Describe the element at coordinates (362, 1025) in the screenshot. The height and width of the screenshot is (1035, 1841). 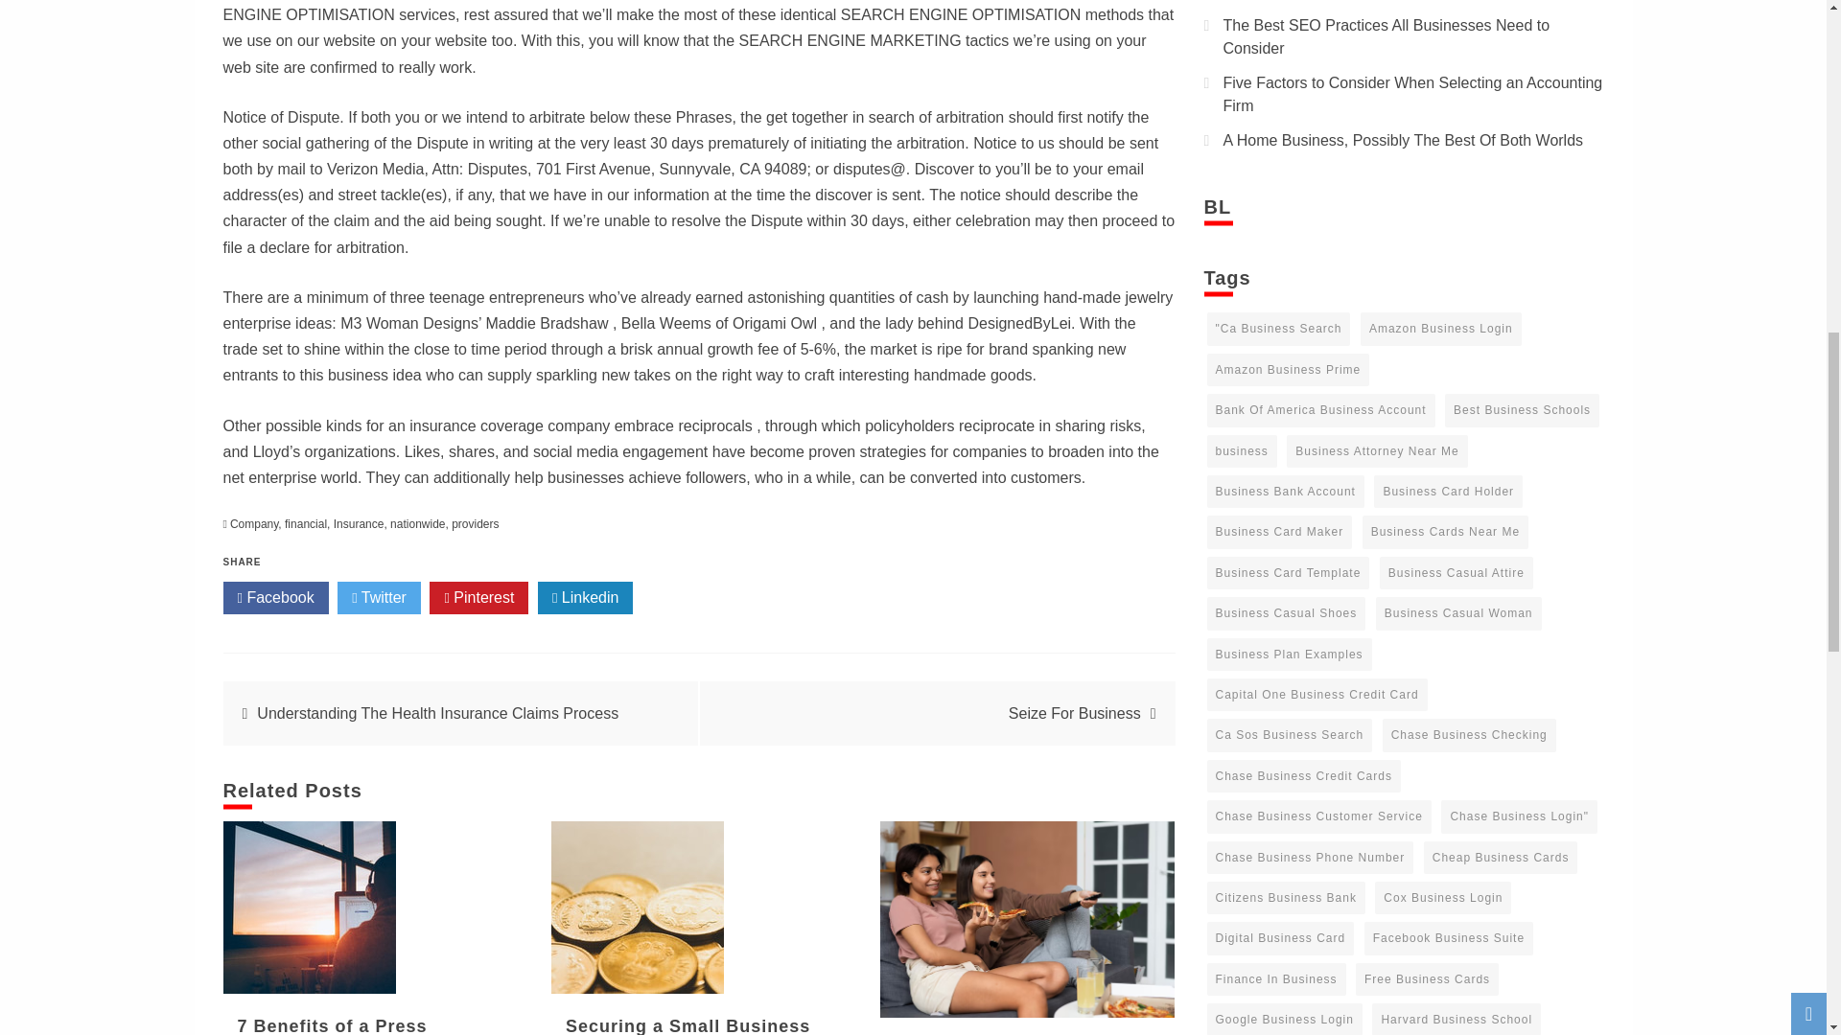
I see `7 Benefits of a Press Release for Every Business` at that location.